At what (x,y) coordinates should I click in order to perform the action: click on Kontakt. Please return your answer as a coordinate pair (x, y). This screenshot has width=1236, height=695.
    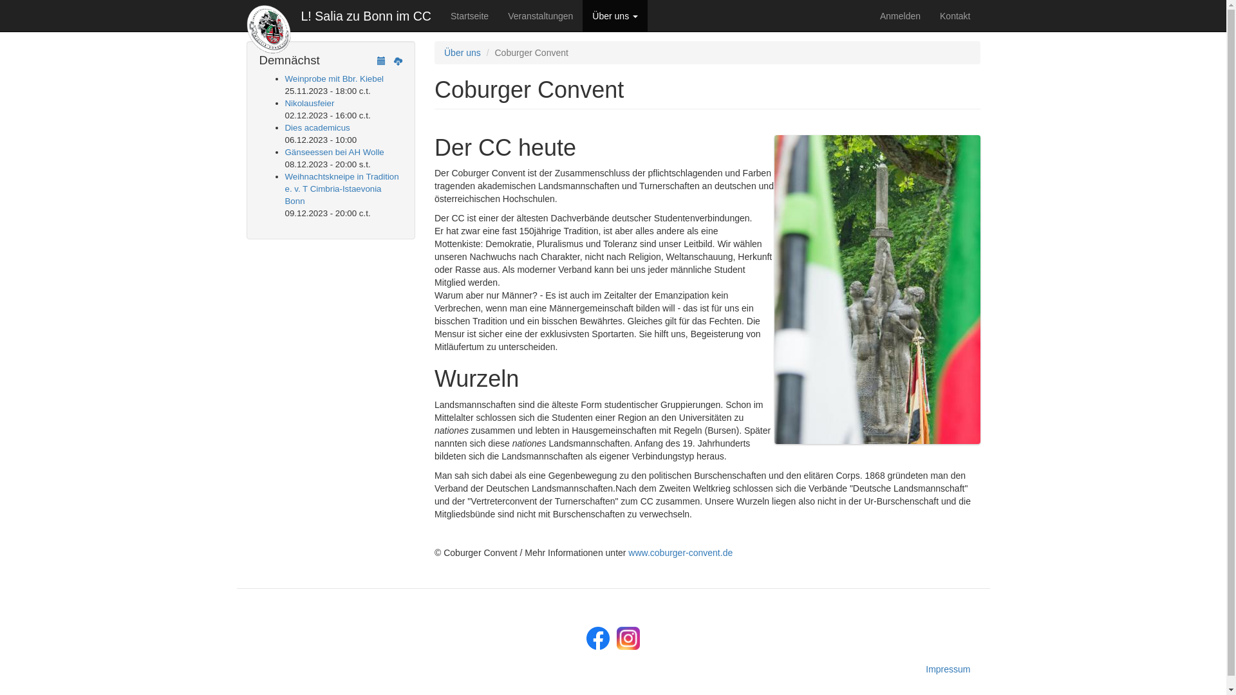
    Looking at the image, I should click on (955, 16).